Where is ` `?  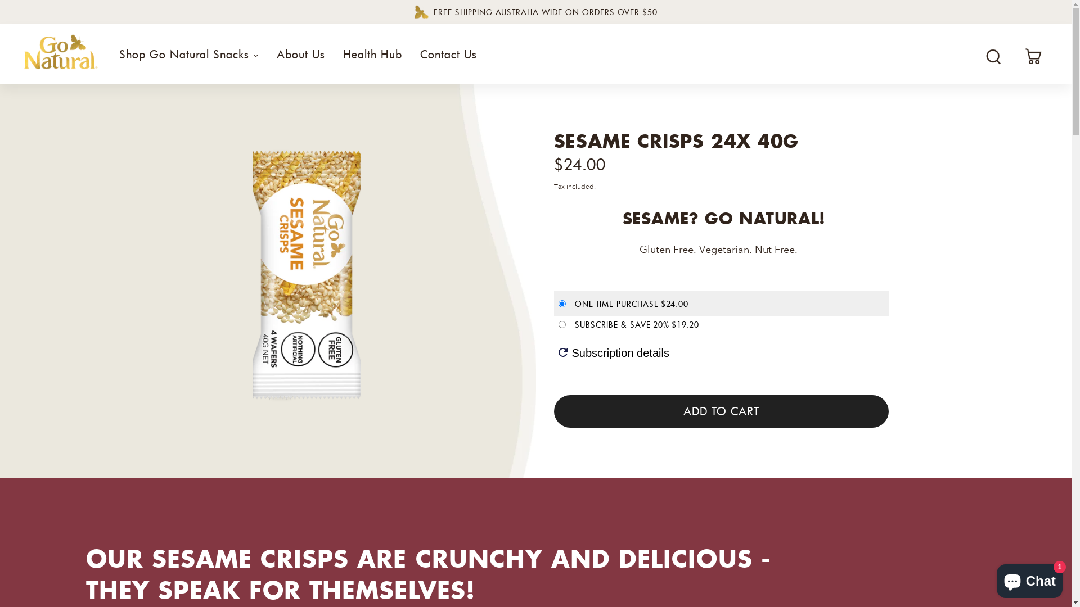
  is located at coordinates (1035, 57).